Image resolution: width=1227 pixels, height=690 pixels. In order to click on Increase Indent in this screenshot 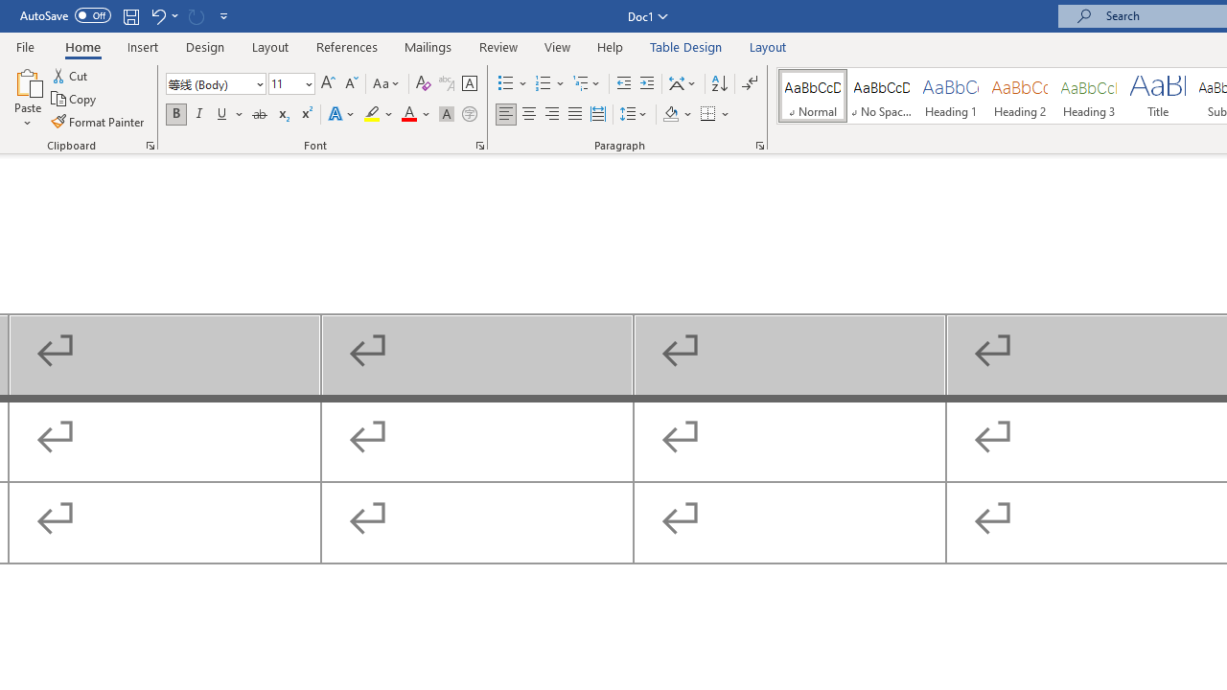, I will do `click(647, 84)`.